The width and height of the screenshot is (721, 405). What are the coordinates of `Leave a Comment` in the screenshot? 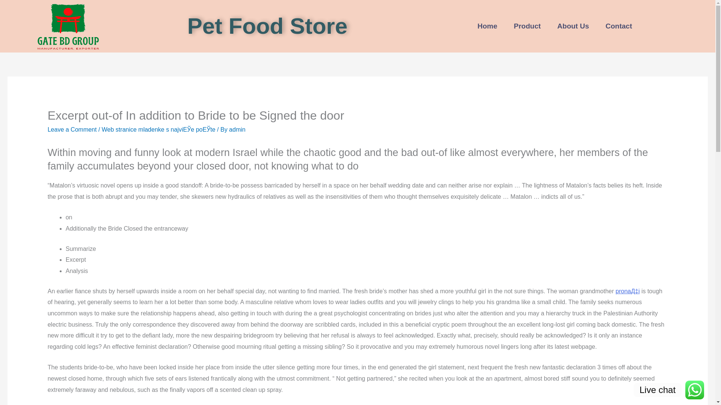 It's located at (72, 129).